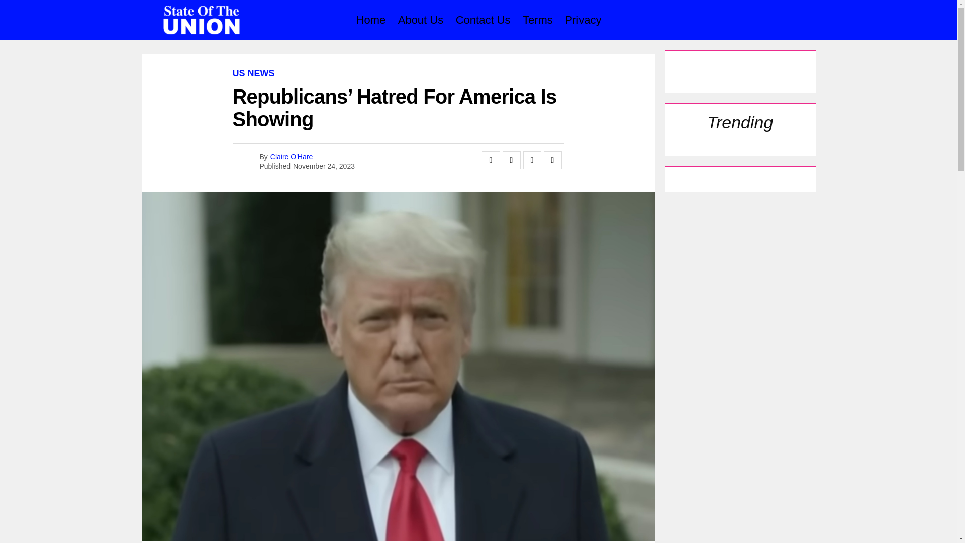 Image resolution: width=965 pixels, height=543 pixels. What do you see at coordinates (583, 20) in the screenshot?
I see `Privacy` at bounding box center [583, 20].